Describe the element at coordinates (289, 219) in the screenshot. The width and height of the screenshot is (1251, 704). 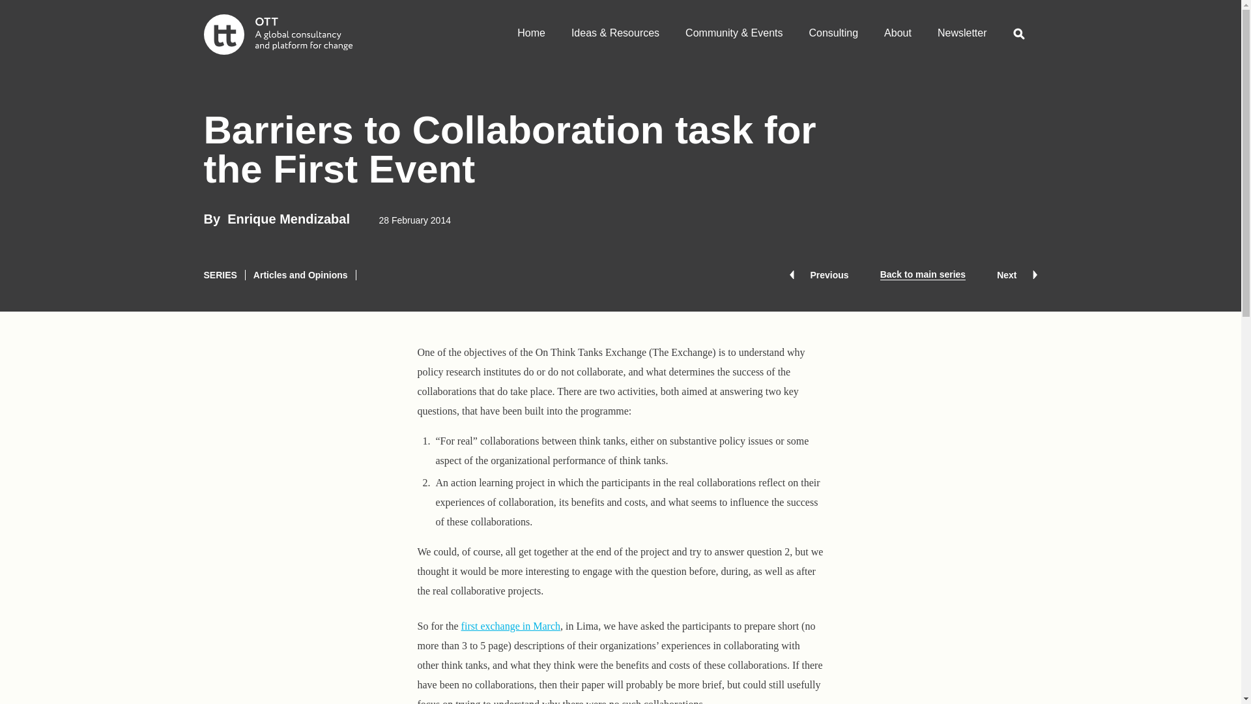
I see `Enrique Mendizabal` at that location.